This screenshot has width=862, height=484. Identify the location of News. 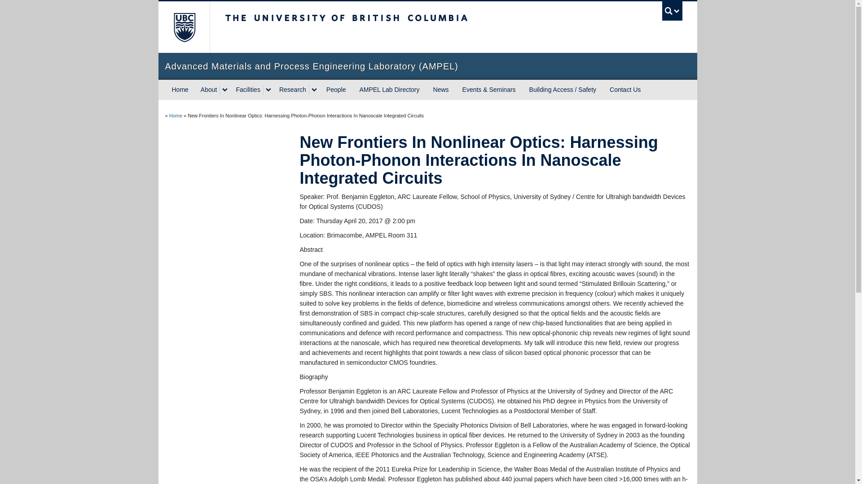
(441, 90).